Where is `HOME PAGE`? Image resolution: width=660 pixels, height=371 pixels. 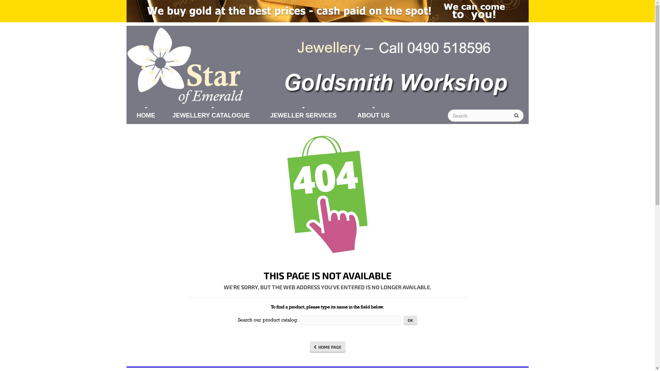 HOME PAGE is located at coordinates (327, 347).